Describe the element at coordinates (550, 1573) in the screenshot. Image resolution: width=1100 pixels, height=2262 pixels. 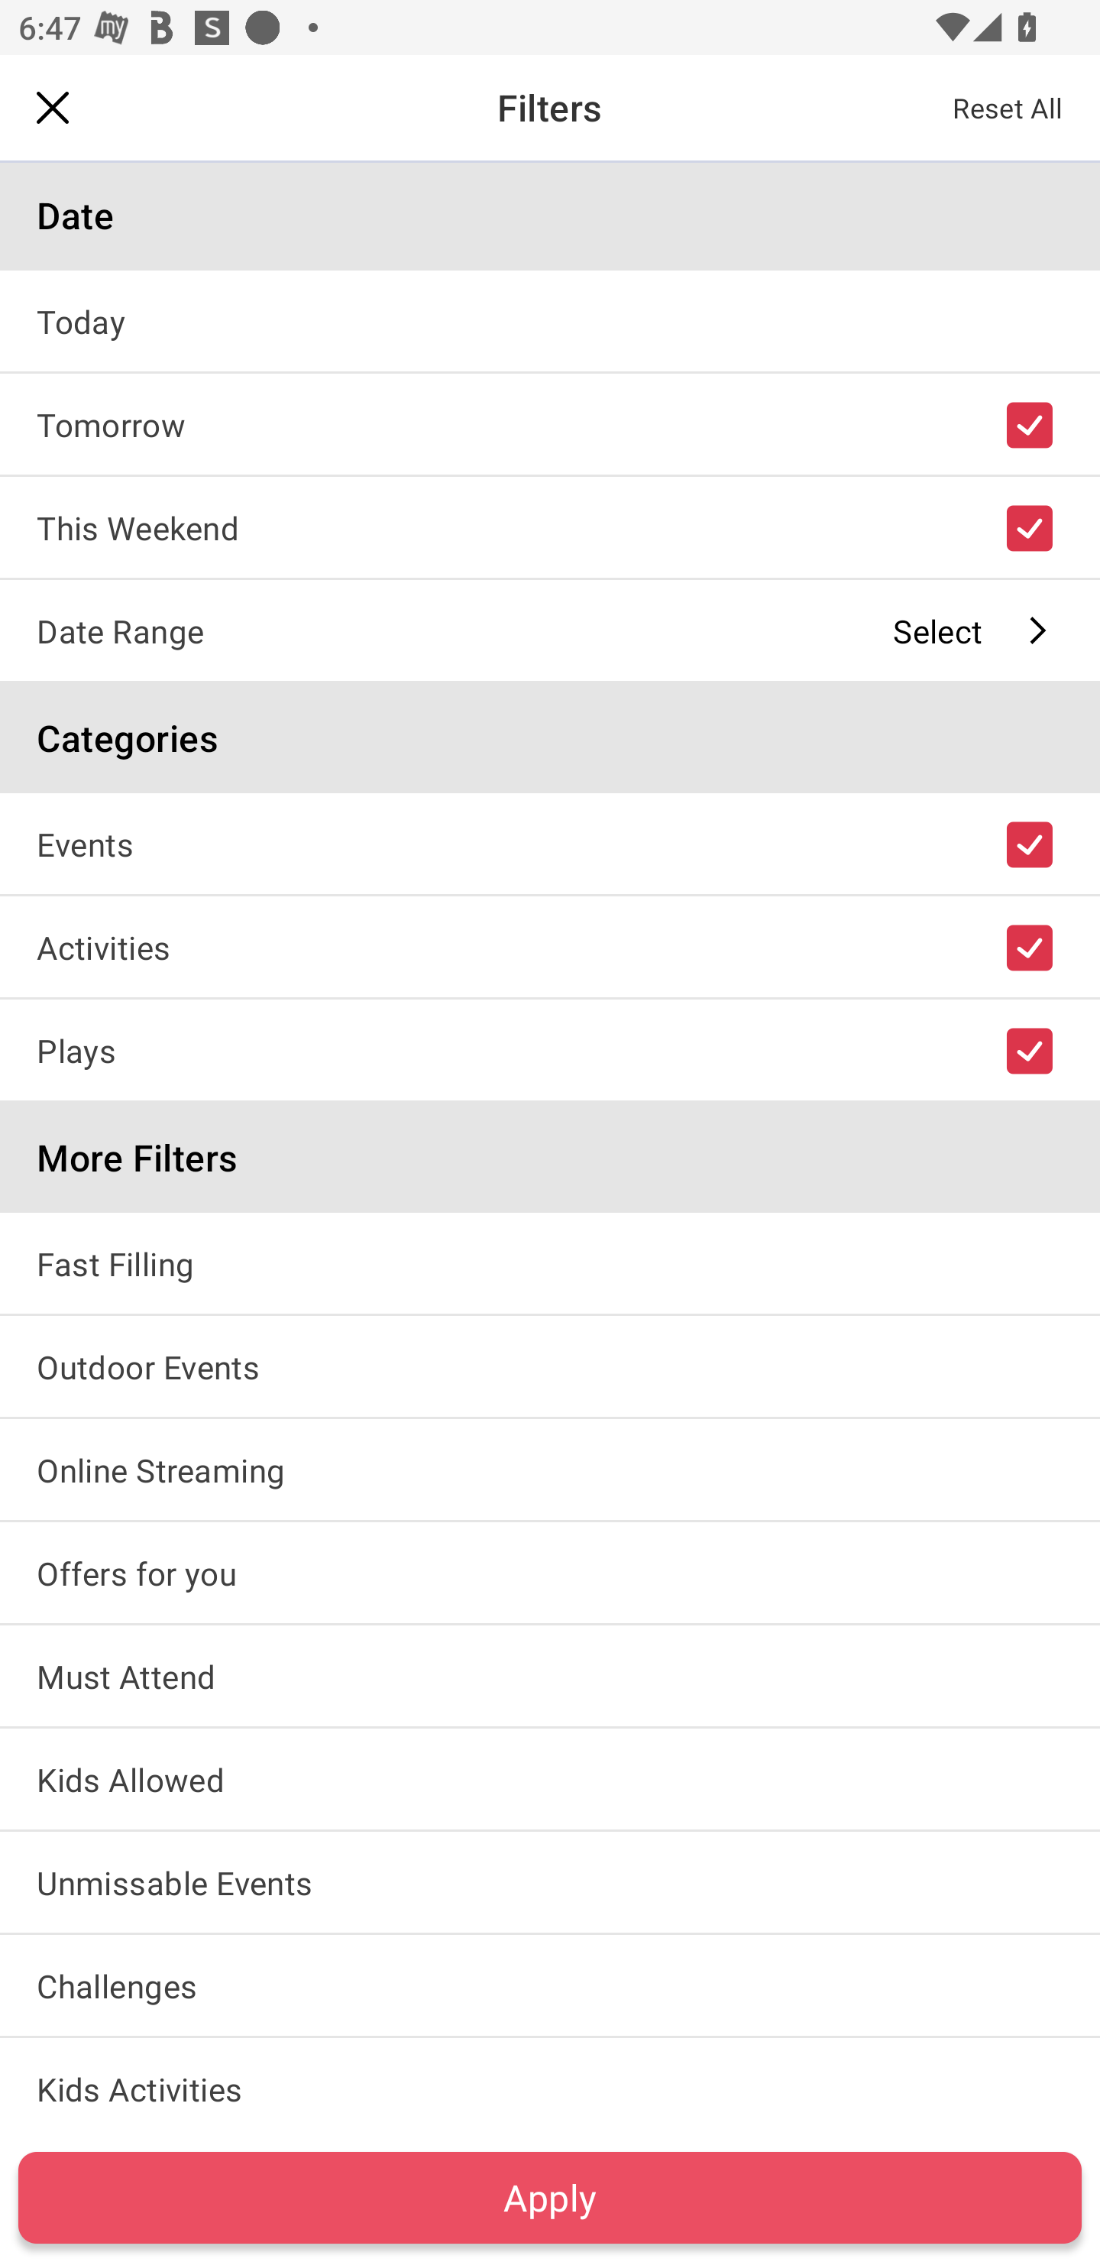
I see `Offers for you` at that location.